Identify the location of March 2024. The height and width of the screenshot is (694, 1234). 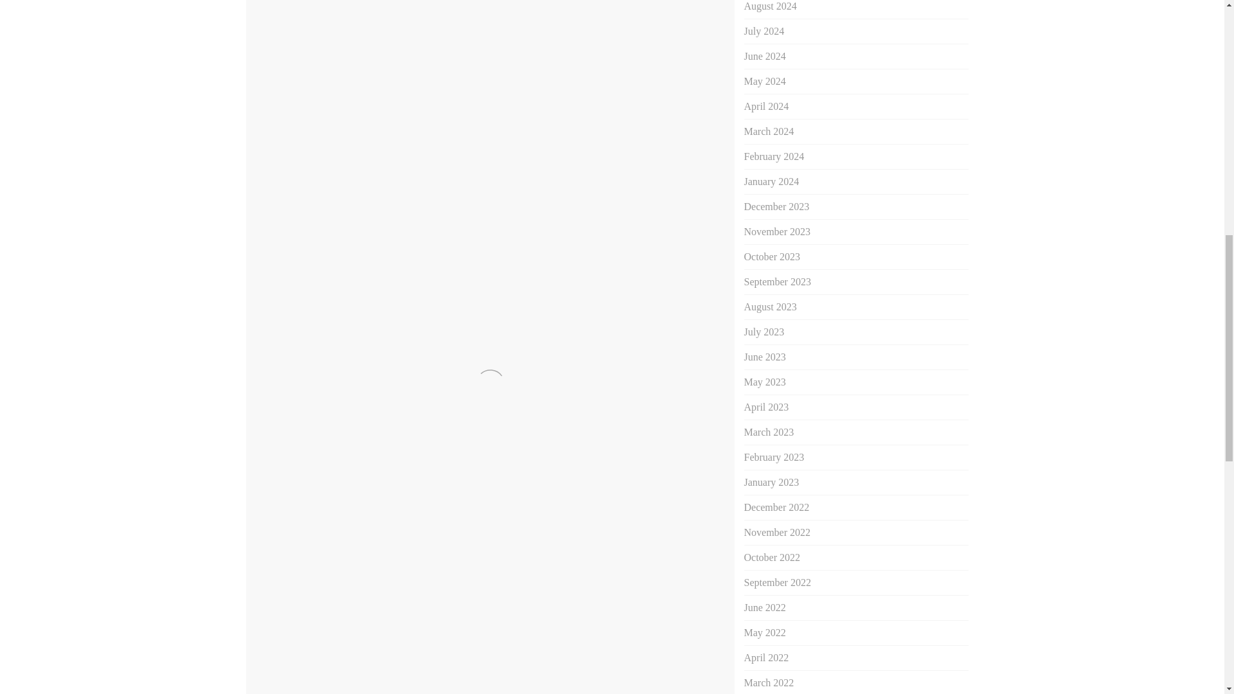
(769, 131).